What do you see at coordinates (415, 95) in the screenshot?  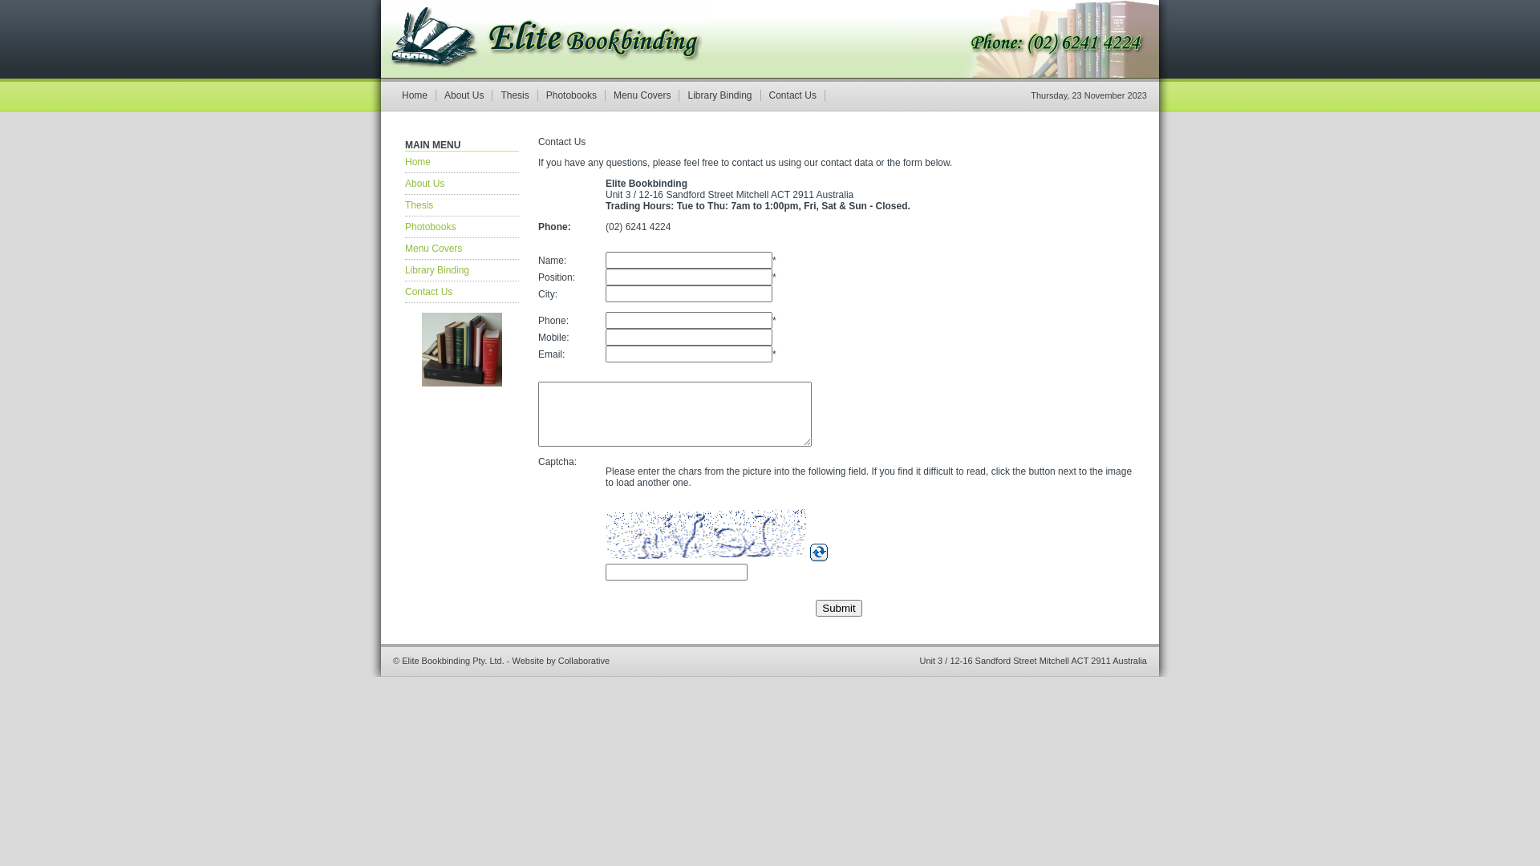 I see `Home` at bounding box center [415, 95].